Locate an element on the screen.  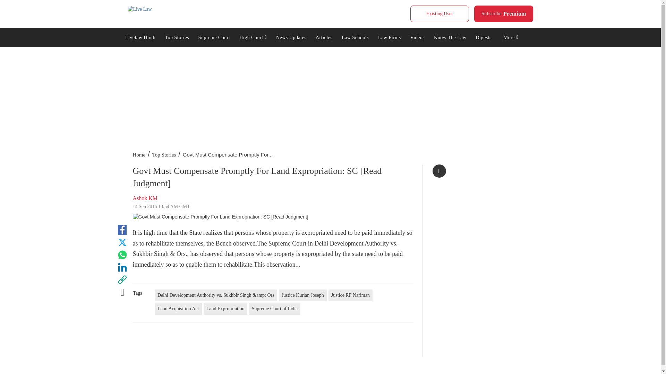
Existing User is located at coordinates (214, 37).